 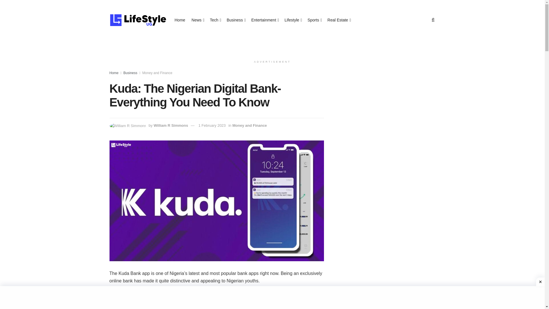 What do you see at coordinates (212, 125) in the screenshot?
I see `1 February 2023` at bounding box center [212, 125].